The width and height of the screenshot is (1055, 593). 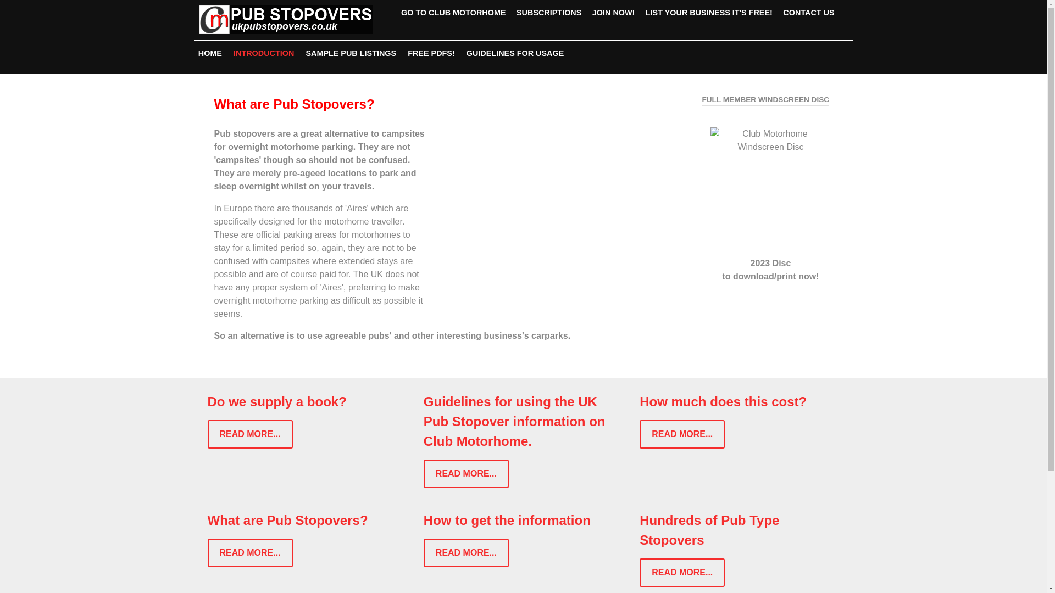 What do you see at coordinates (251, 434) in the screenshot?
I see `READ MORE...` at bounding box center [251, 434].